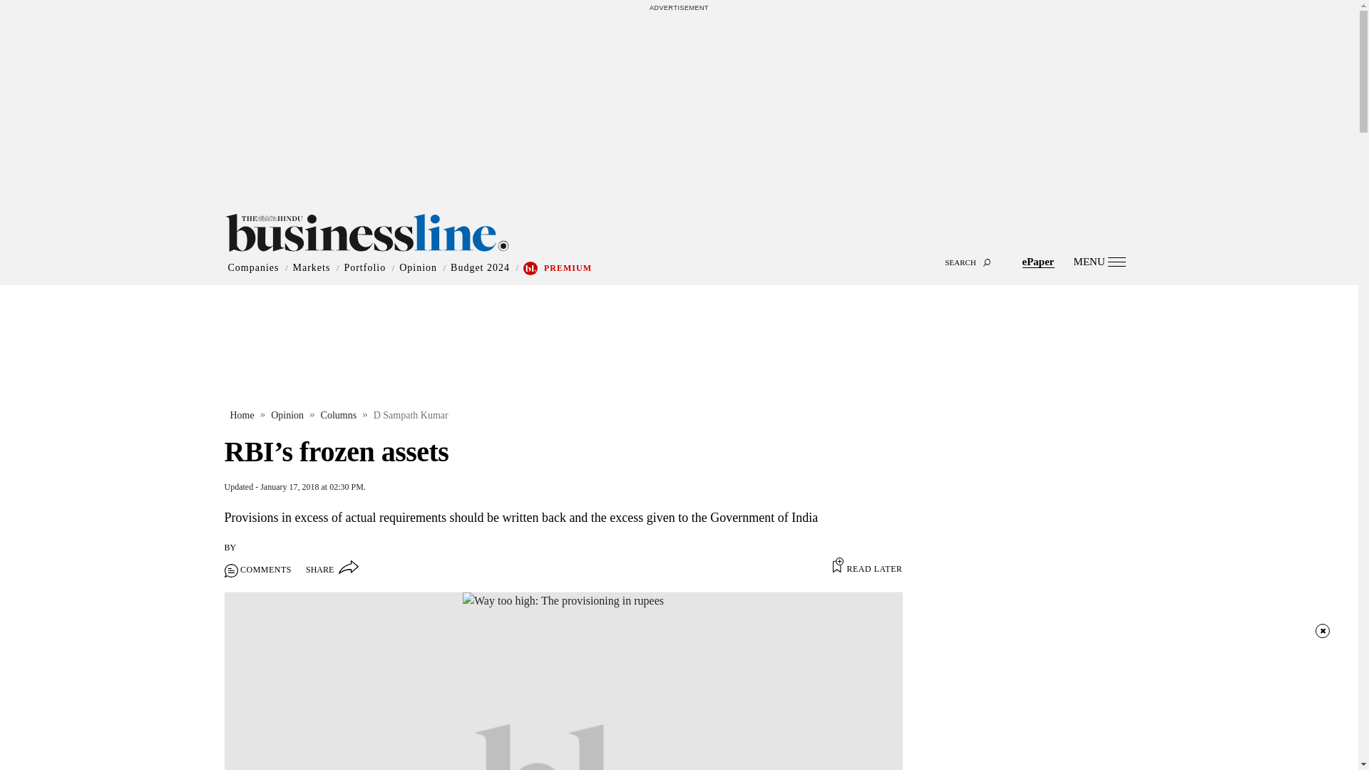 The width and height of the screenshot is (1369, 770). What do you see at coordinates (418, 268) in the screenshot?
I see `Opinion` at bounding box center [418, 268].